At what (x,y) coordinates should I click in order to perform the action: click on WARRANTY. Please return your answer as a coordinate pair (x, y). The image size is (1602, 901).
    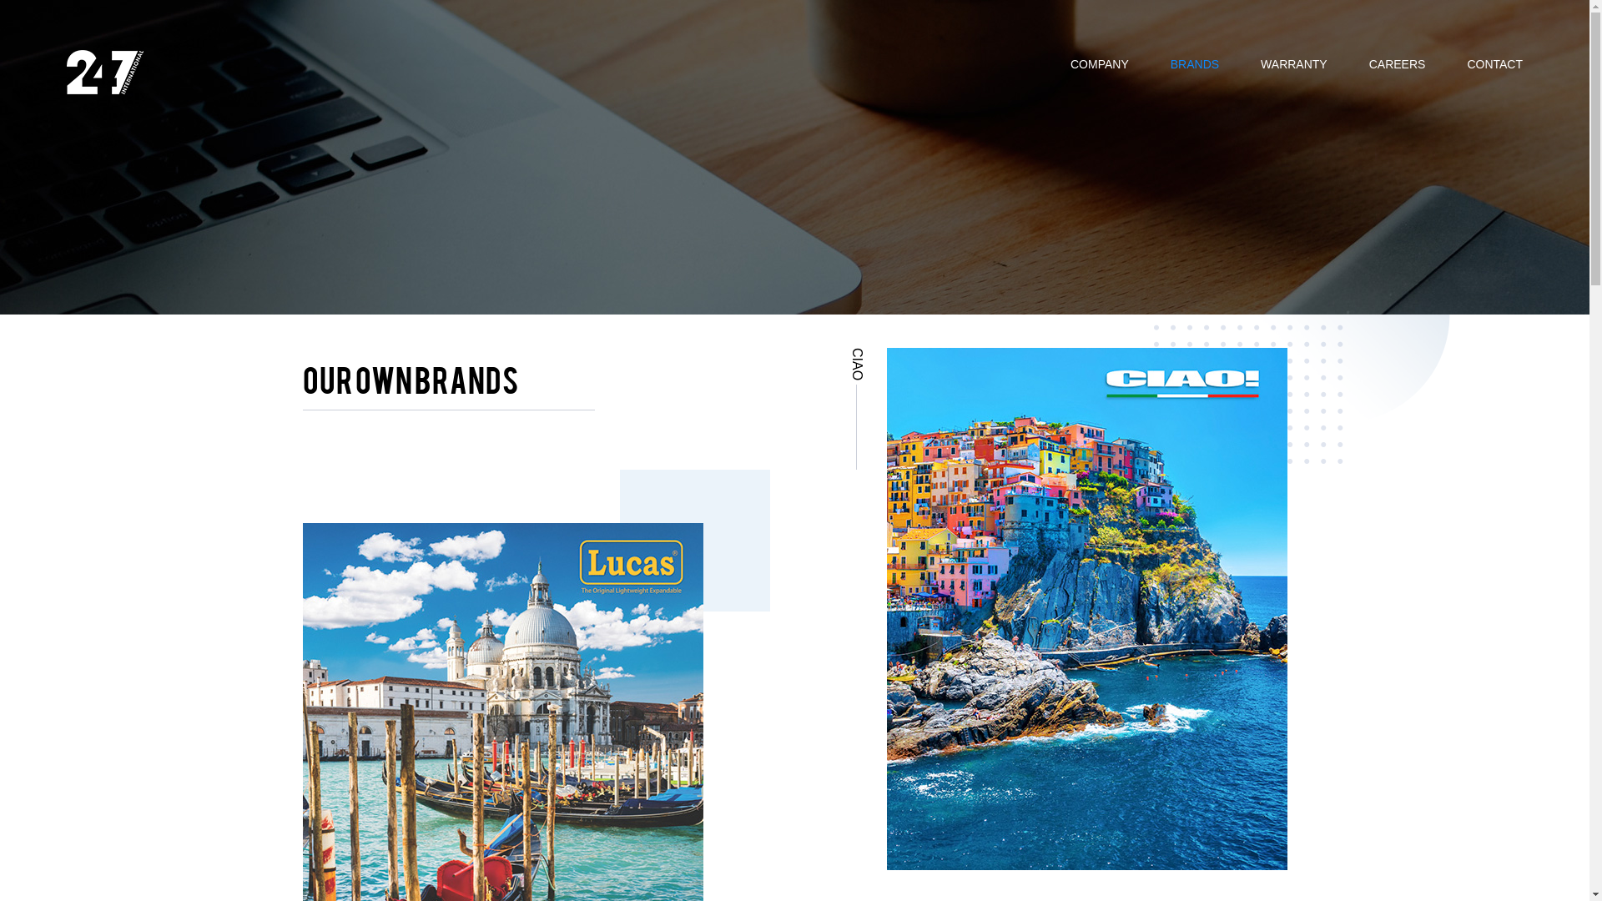
    Looking at the image, I should click on (1294, 63).